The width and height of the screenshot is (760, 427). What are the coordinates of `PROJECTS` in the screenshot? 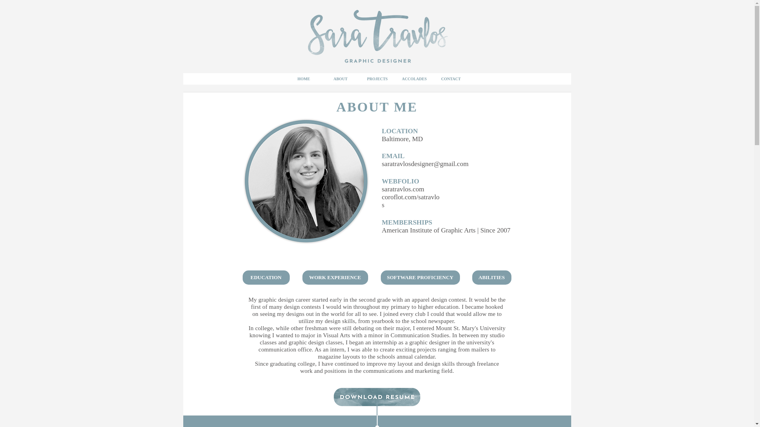 It's located at (377, 78).